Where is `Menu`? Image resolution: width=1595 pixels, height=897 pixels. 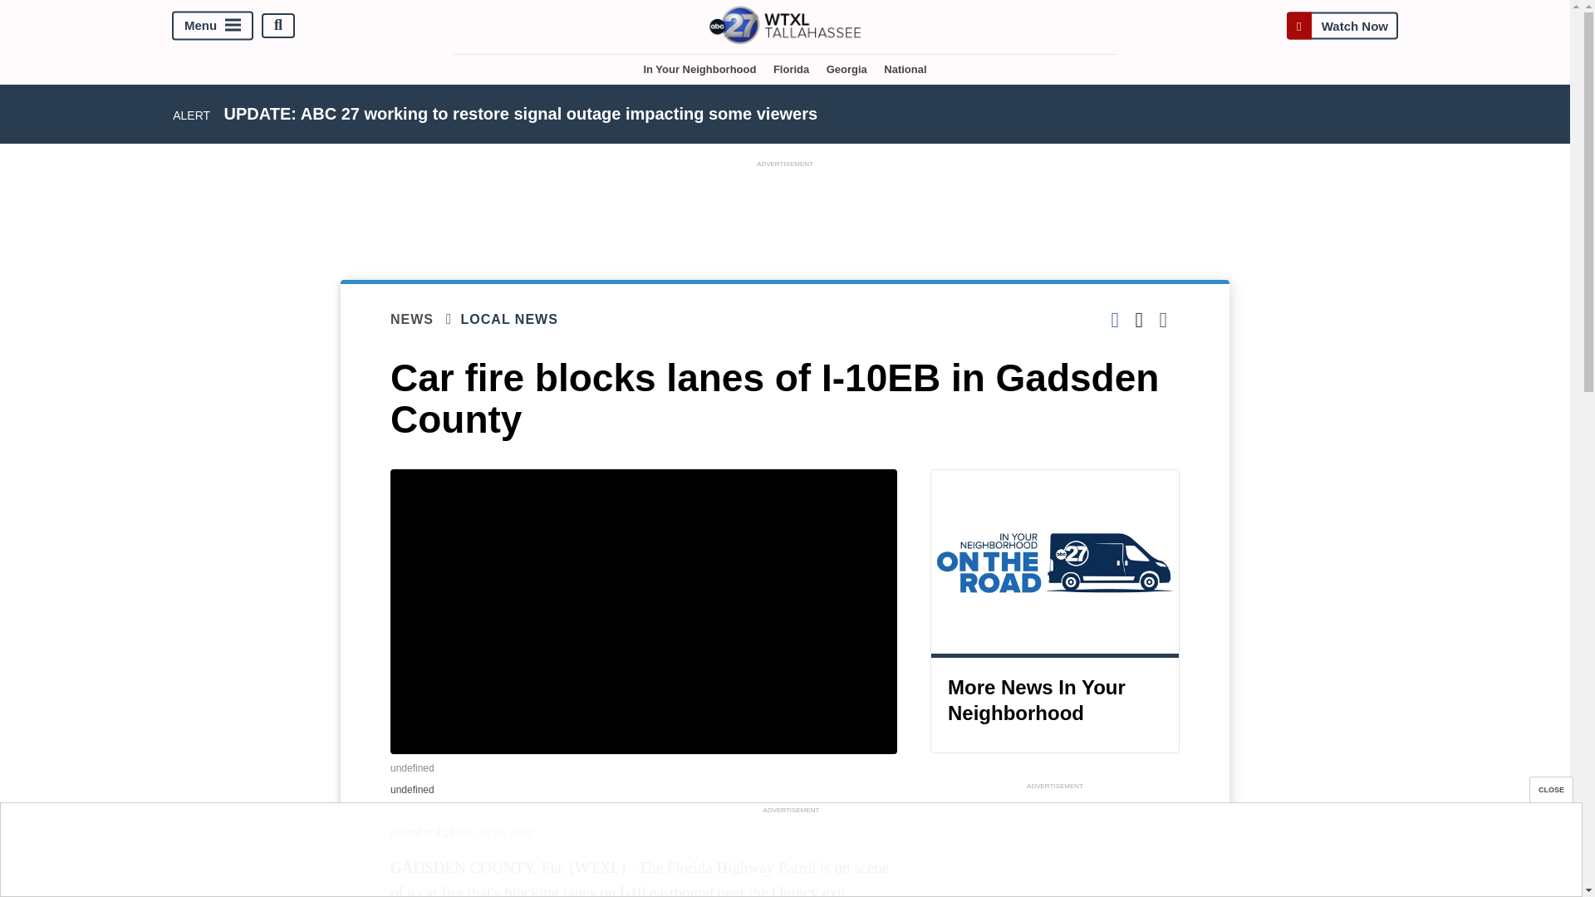 Menu is located at coordinates (213, 25).